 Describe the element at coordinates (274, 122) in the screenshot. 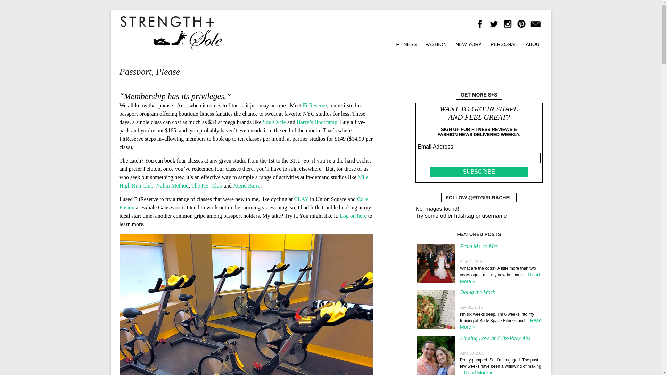

I see `SoulCycle` at that location.